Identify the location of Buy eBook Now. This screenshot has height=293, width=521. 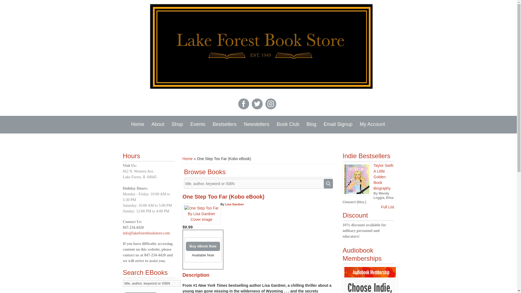
(202, 246).